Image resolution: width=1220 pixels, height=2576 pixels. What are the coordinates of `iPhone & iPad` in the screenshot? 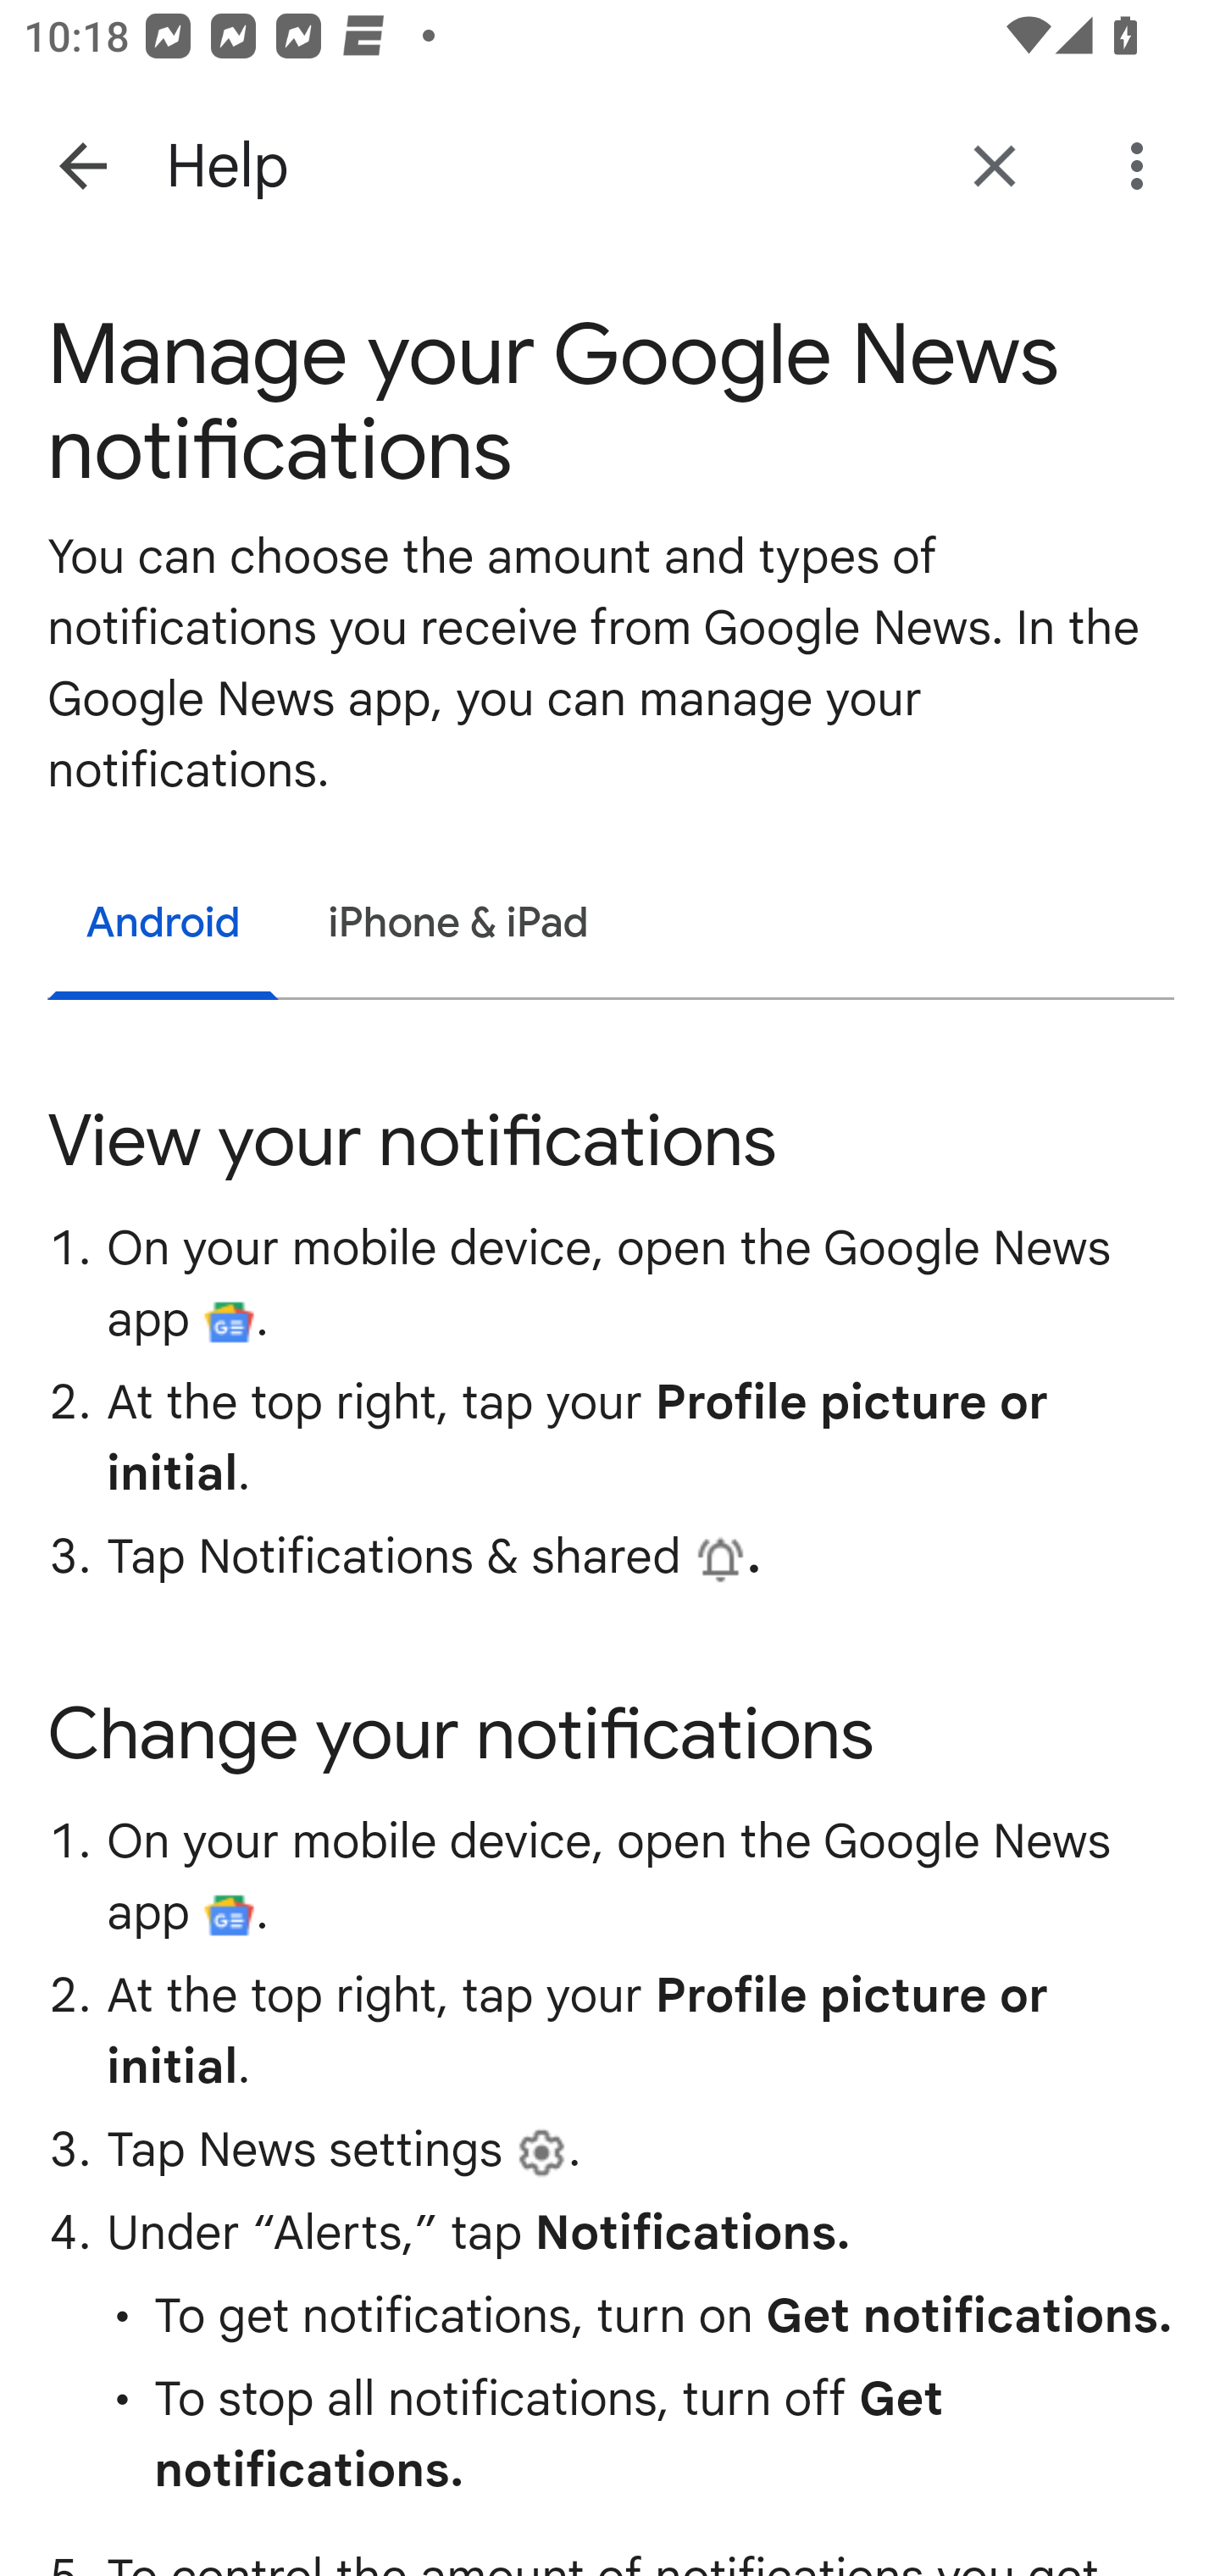 It's located at (457, 925).